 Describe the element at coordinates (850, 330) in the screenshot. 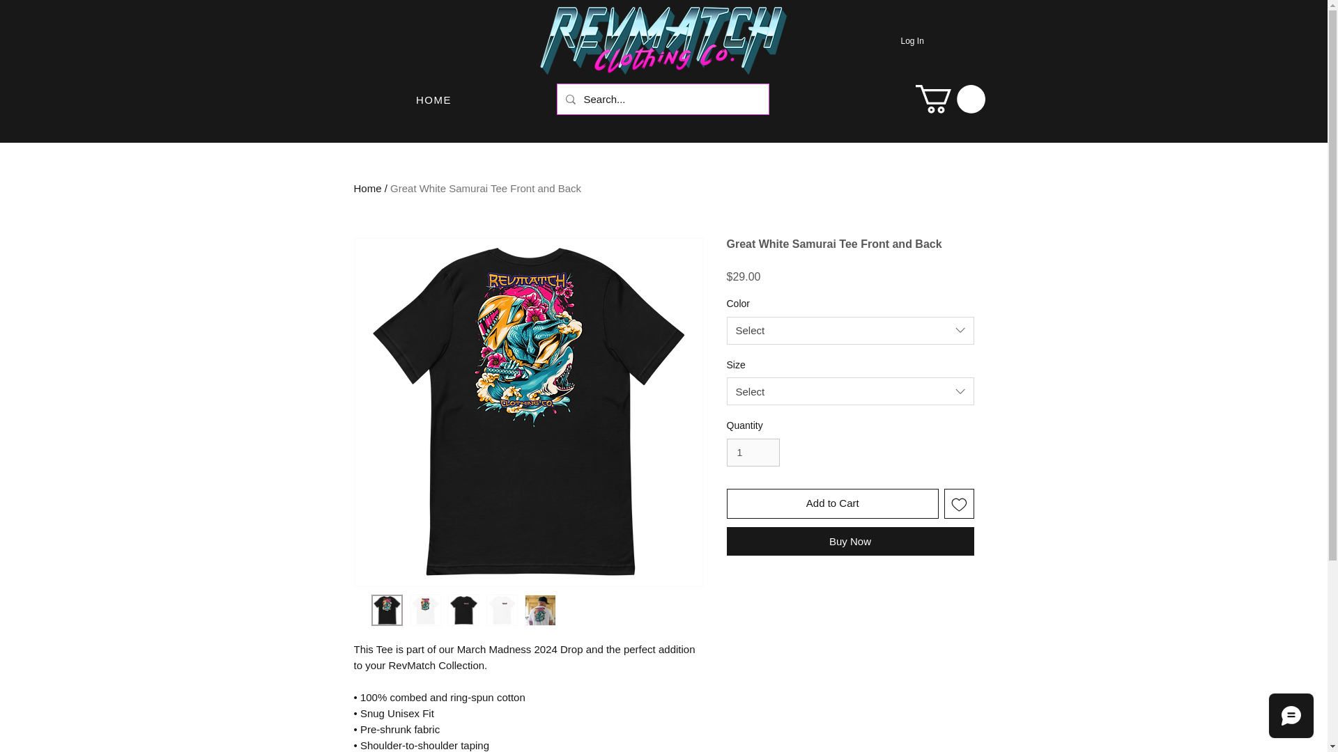

I see `Select` at that location.